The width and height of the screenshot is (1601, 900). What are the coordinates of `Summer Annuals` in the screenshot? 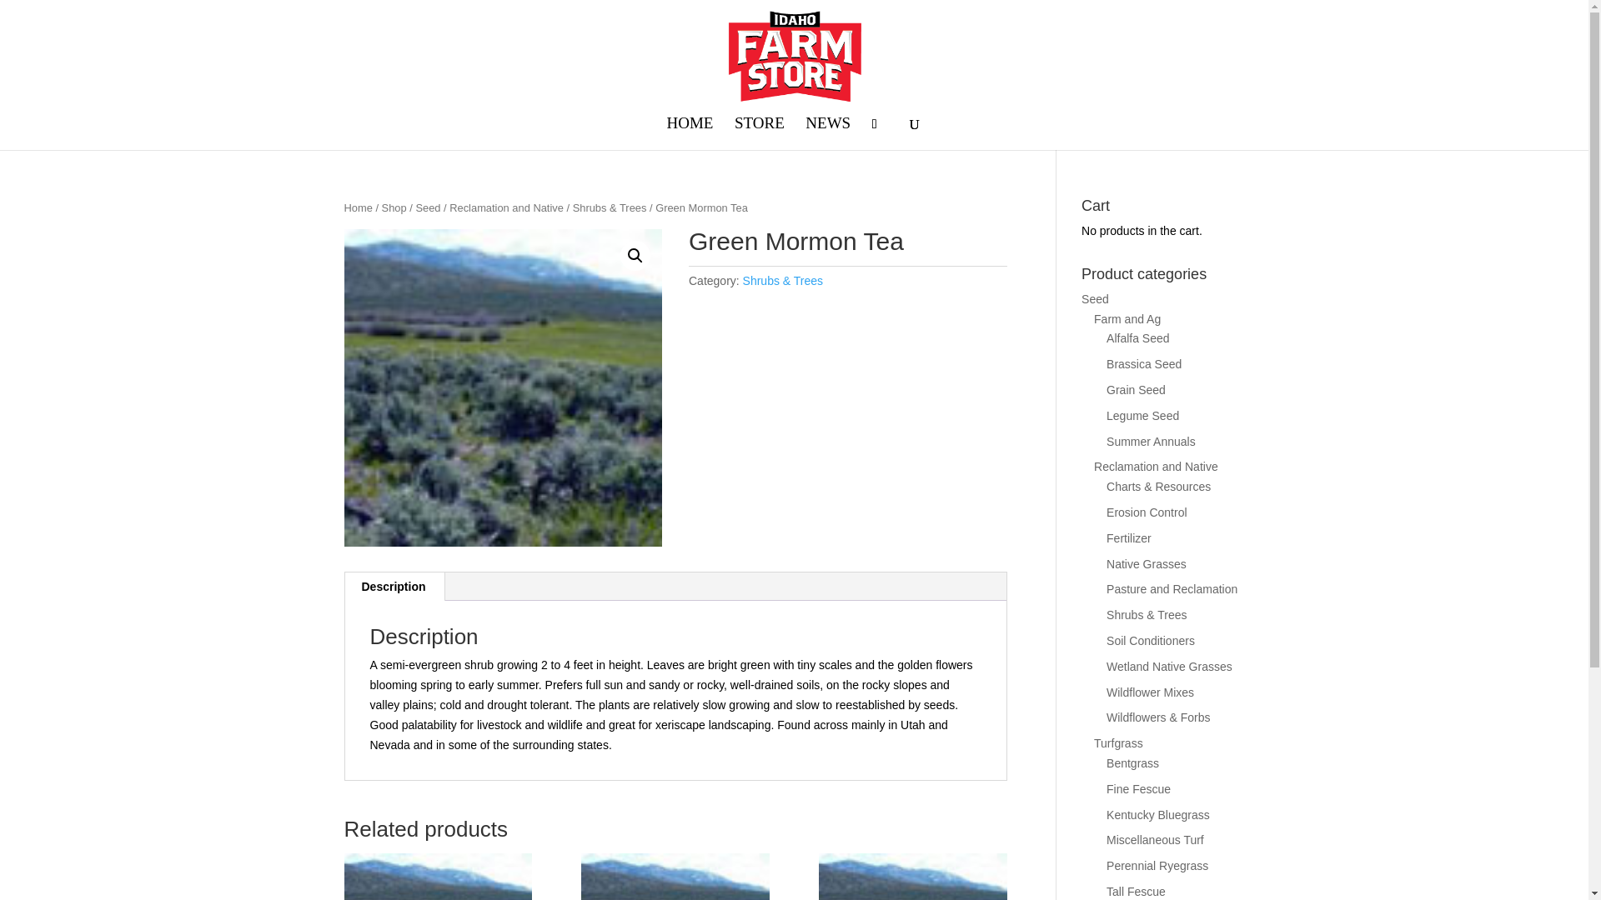 It's located at (1151, 441).